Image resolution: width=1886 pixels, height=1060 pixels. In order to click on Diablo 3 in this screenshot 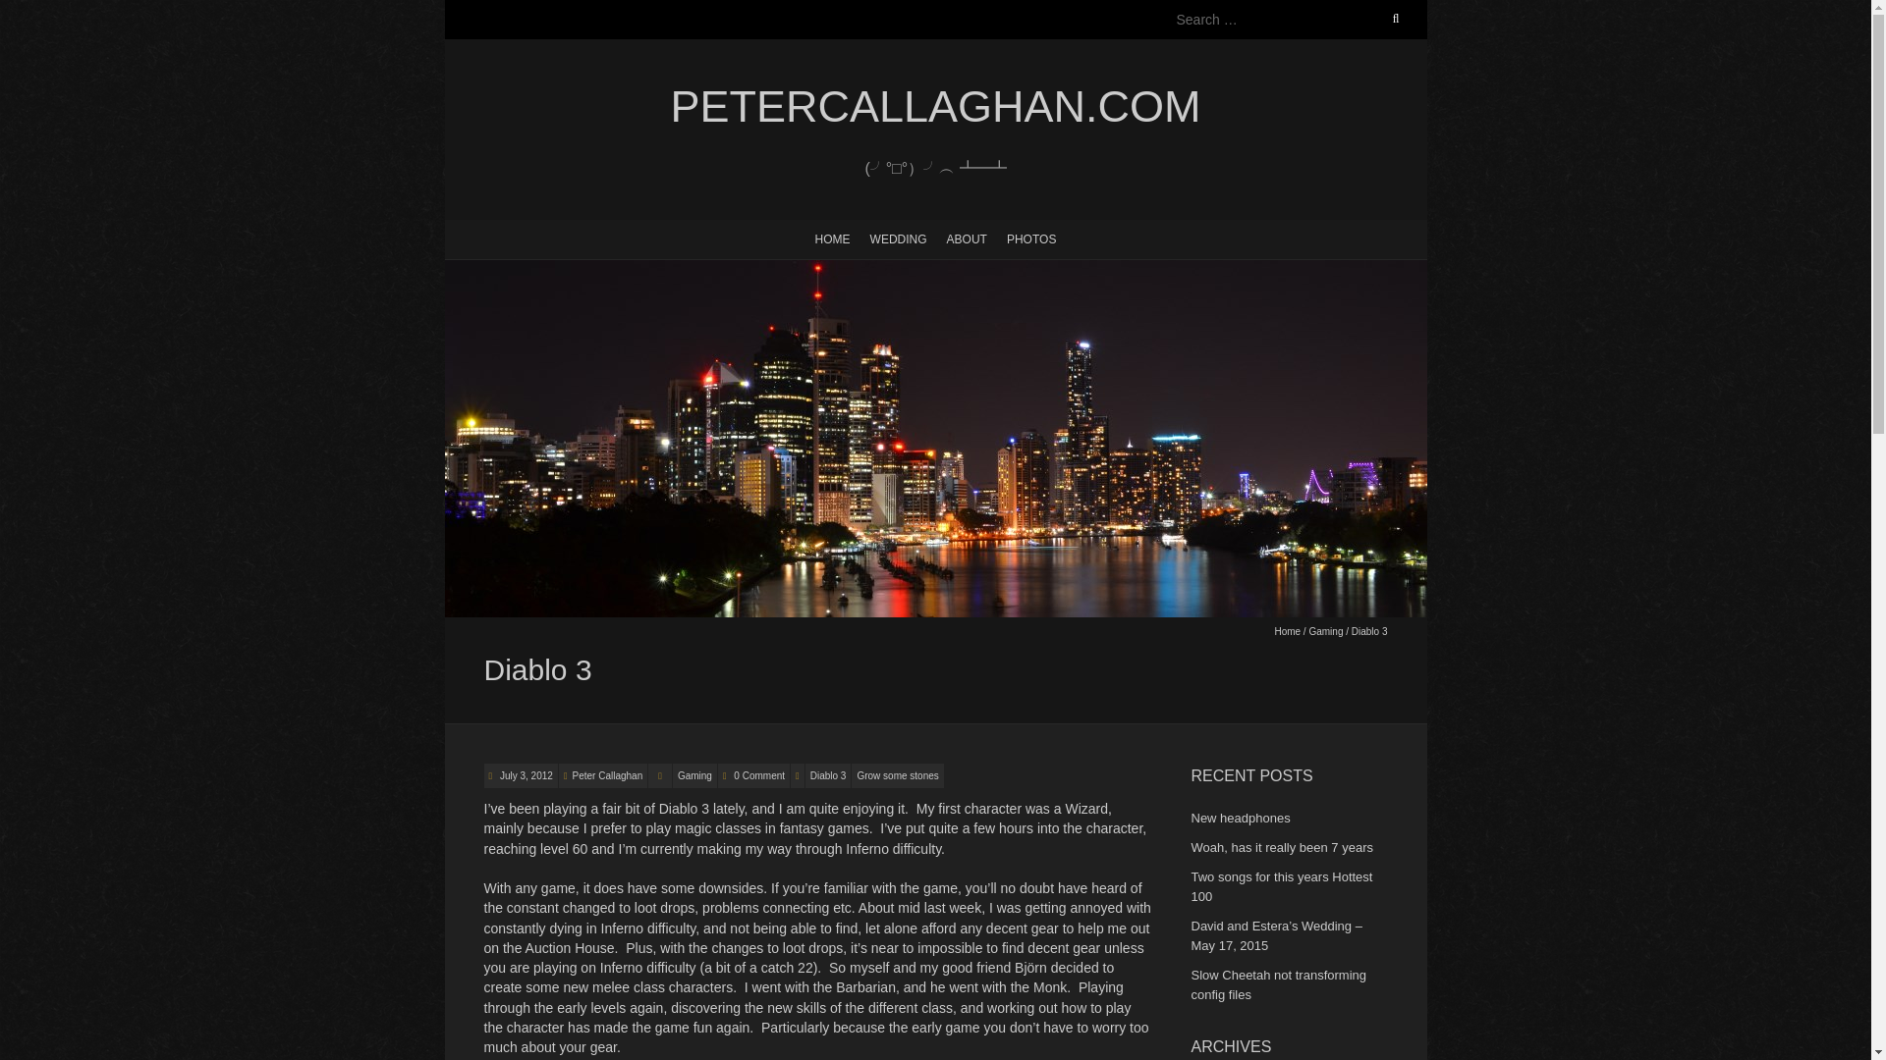, I will do `click(828, 775)`.